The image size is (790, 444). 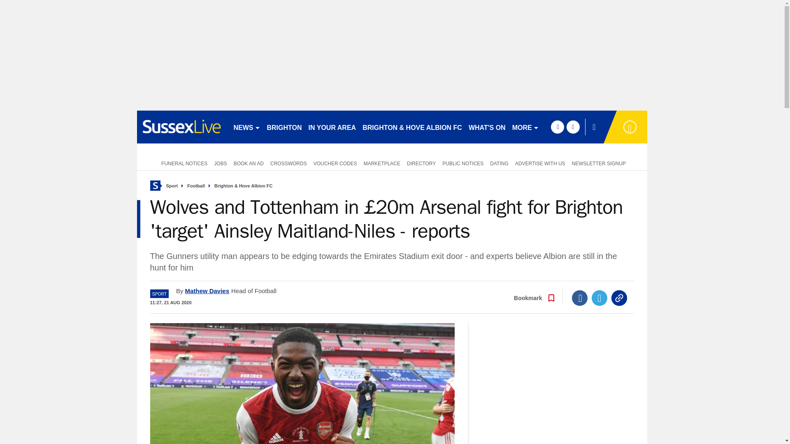 What do you see at coordinates (525, 127) in the screenshot?
I see `MORE` at bounding box center [525, 127].